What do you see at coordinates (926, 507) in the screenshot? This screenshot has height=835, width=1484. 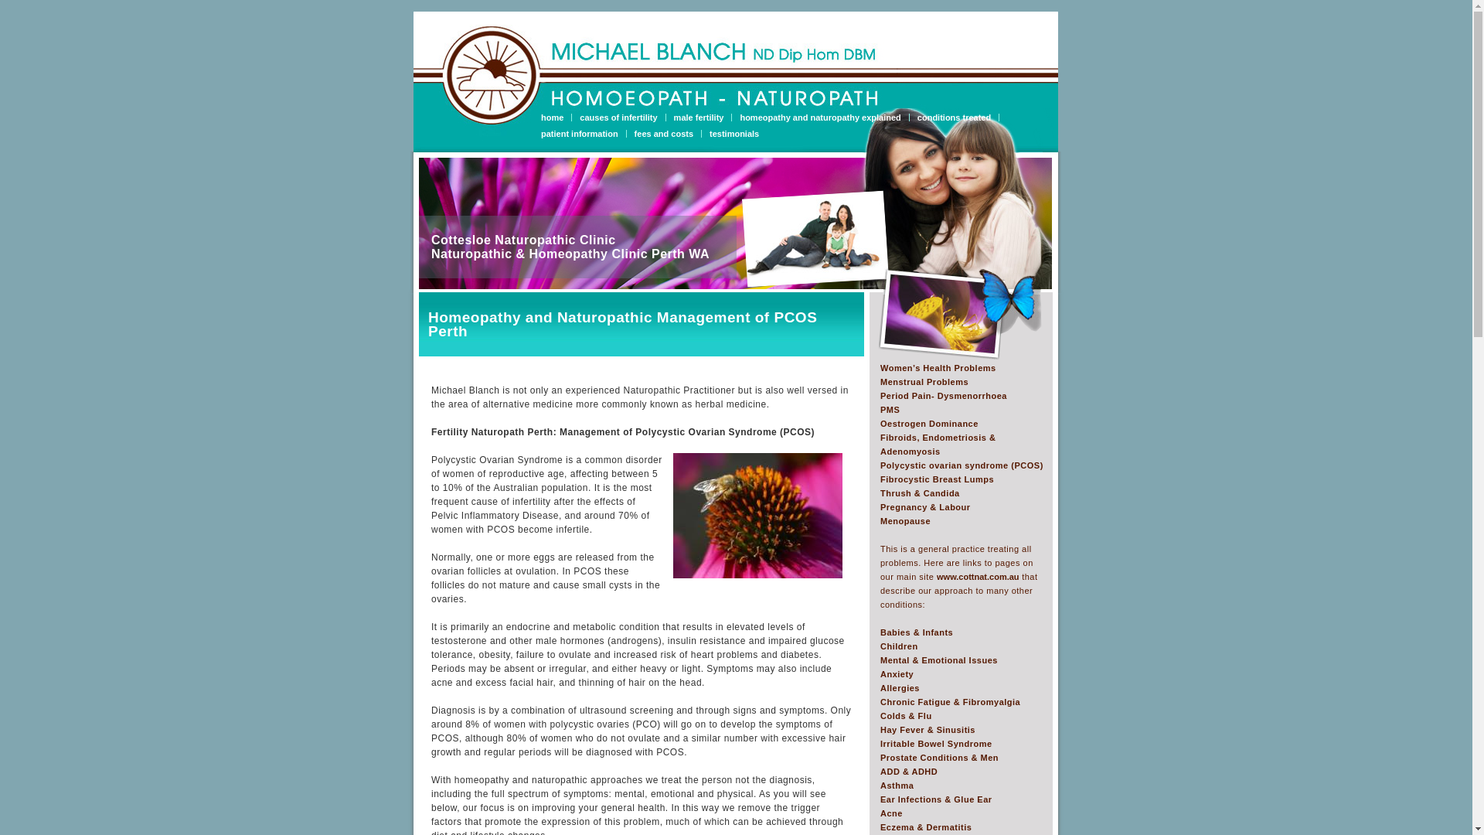 I see `Pregnancy & Labour` at bounding box center [926, 507].